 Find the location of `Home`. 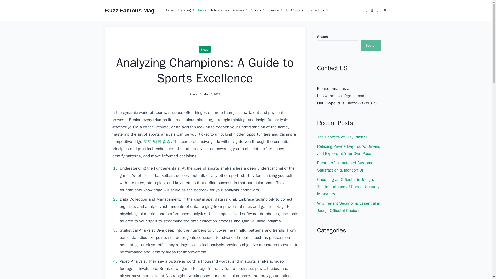

Home is located at coordinates (169, 10).